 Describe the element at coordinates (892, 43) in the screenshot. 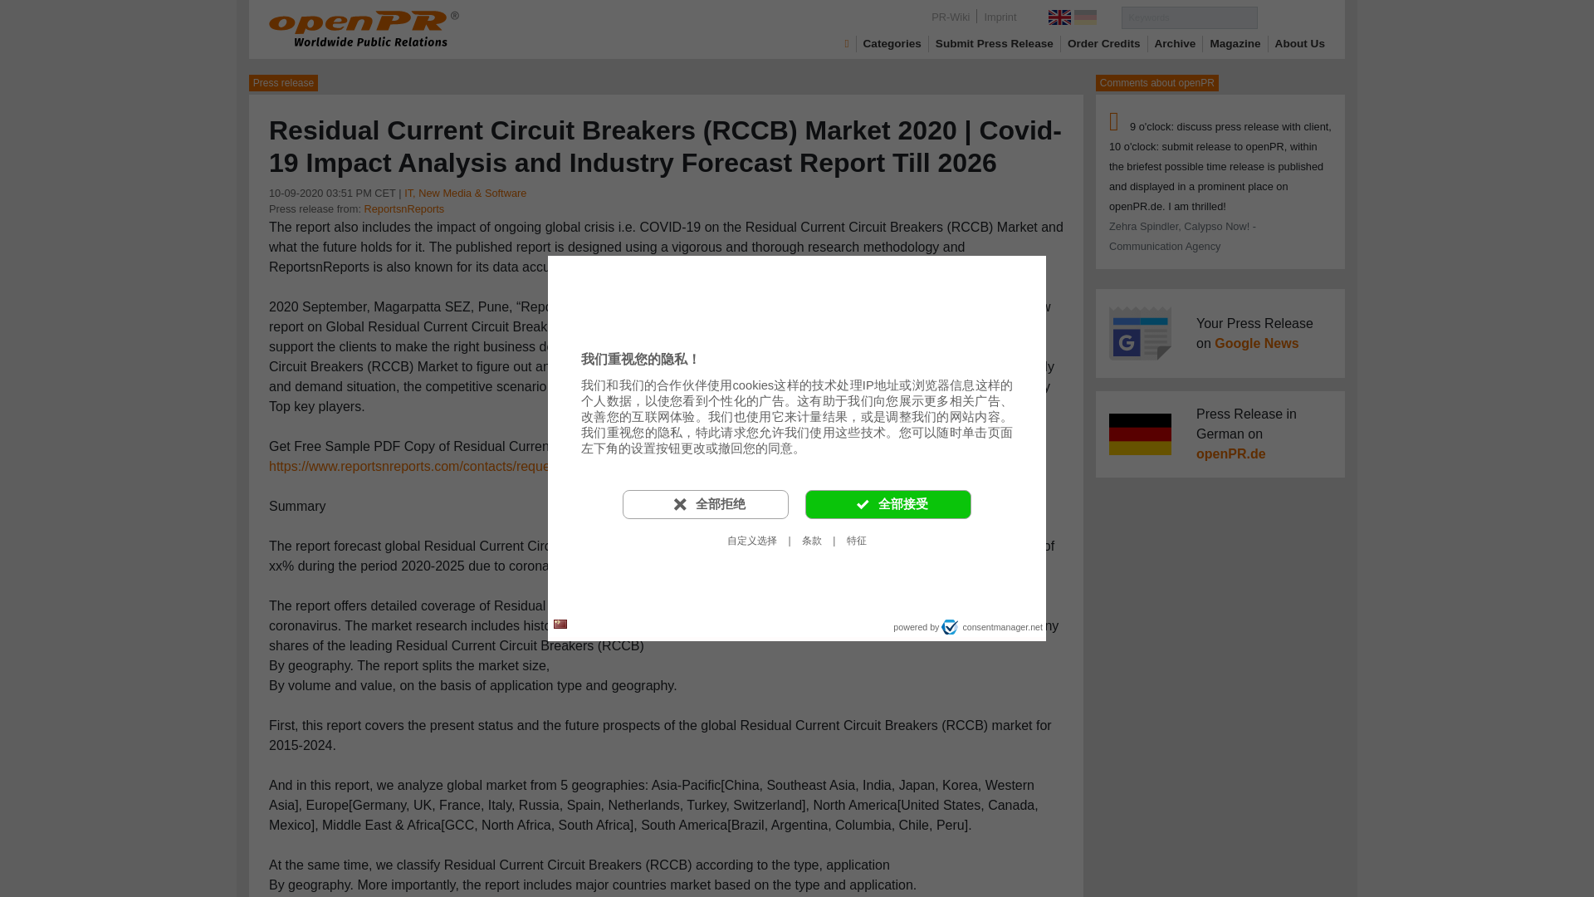

I see `Categories` at that location.